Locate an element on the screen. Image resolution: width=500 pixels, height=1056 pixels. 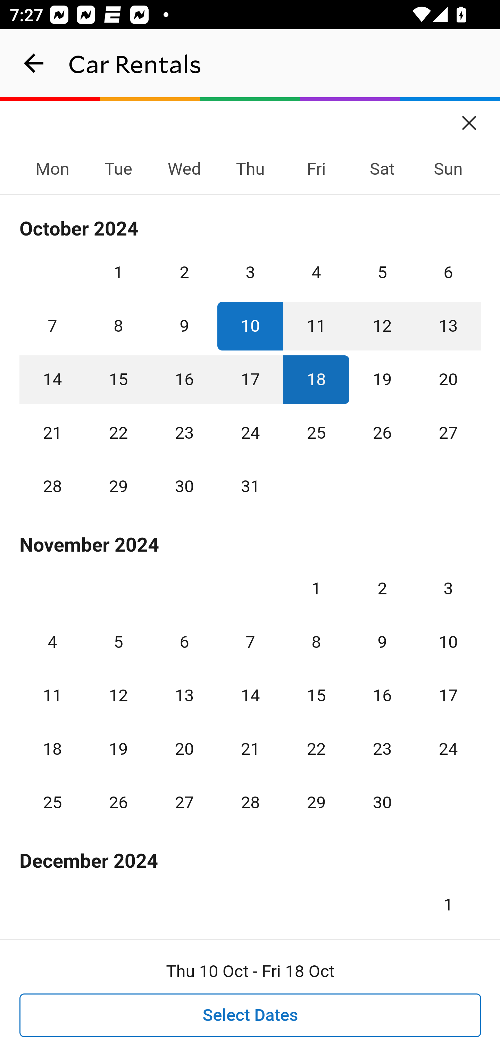
Close is located at coordinates (469, 119).